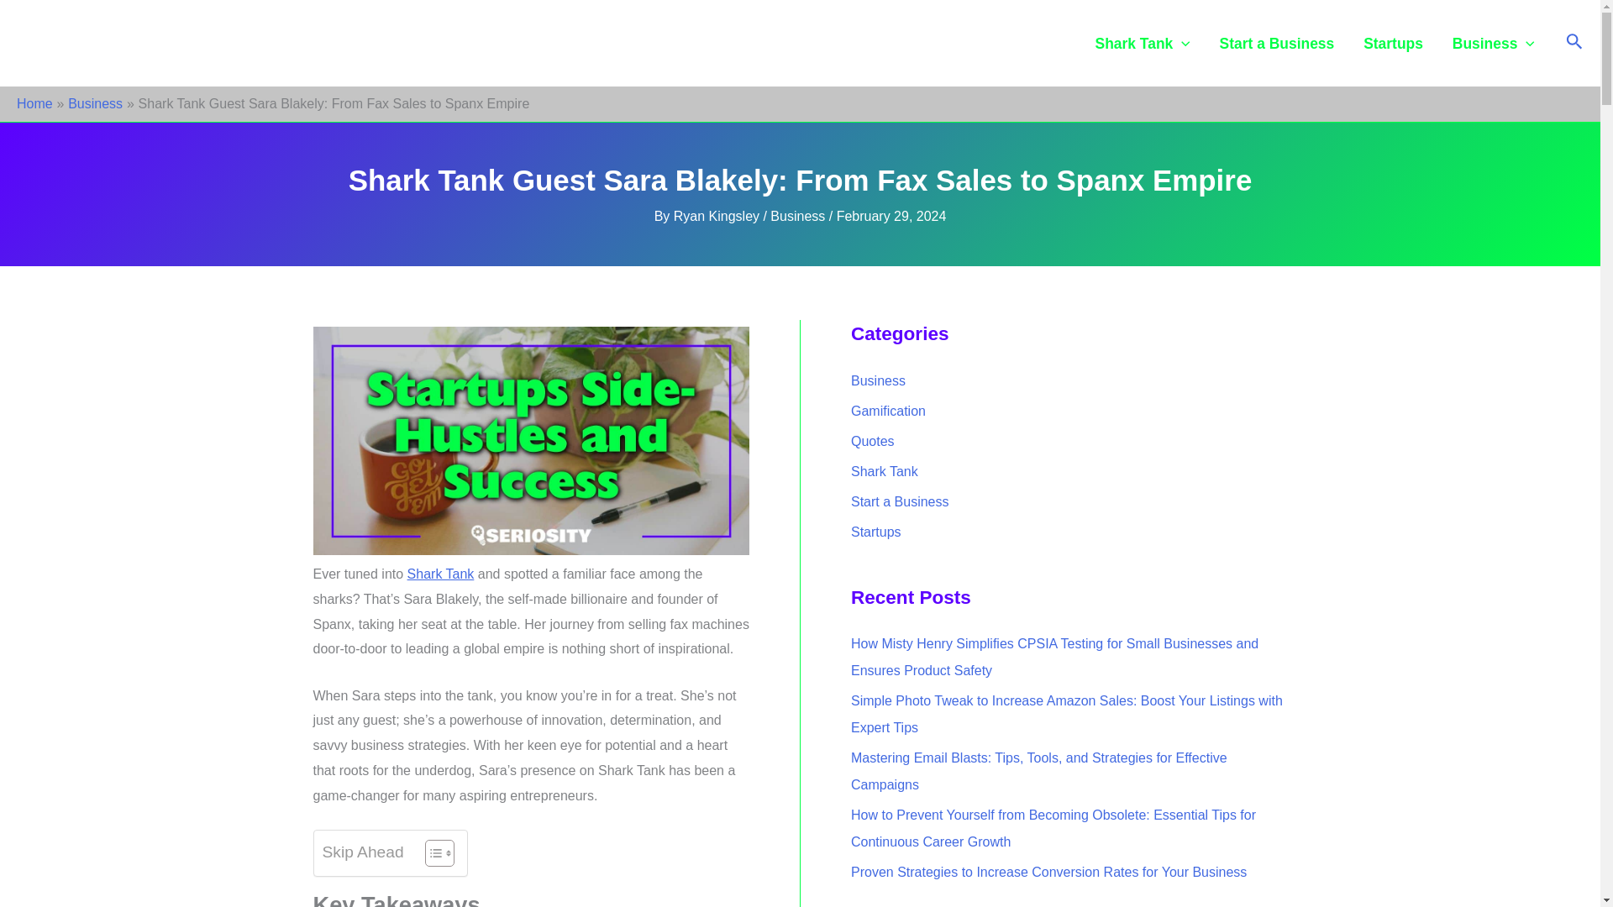 Image resolution: width=1613 pixels, height=907 pixels. Describe the element at coordinates (718, 216) in the screenshot. I see `View all posts by Ryan Kingsley` at that location.